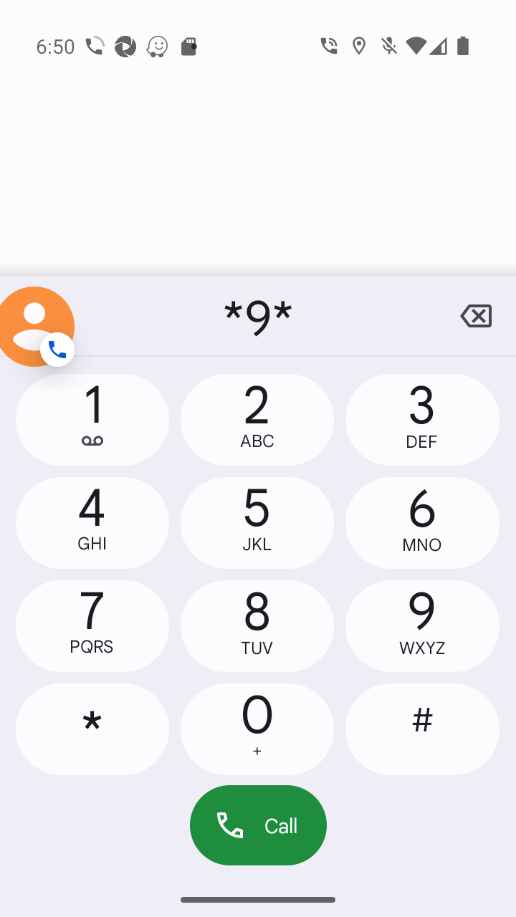 The width and height of the screenshot is (516, 917). I want to click on 5,JKL 5 JKL, so click(257, 522).